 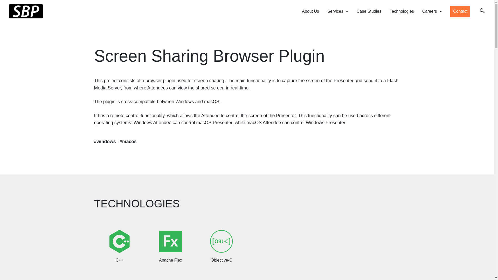 What do you see at coordinates (432, 11) in the screenshot?
I see `Careers` at bounding box center [432, 11].